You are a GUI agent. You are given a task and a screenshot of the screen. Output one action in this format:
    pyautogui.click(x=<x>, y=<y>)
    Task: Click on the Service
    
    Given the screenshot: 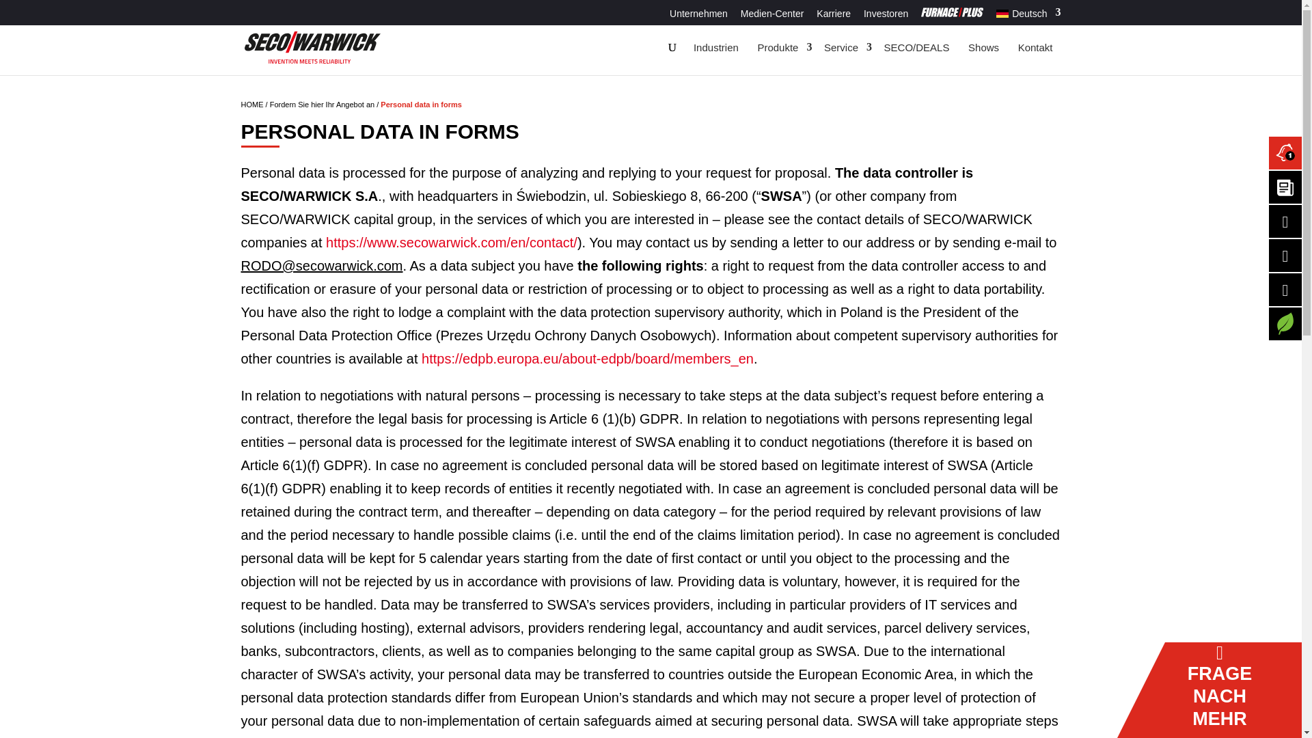 What is the action you would take?
    pyautogui.click(x=845, y=48)
    